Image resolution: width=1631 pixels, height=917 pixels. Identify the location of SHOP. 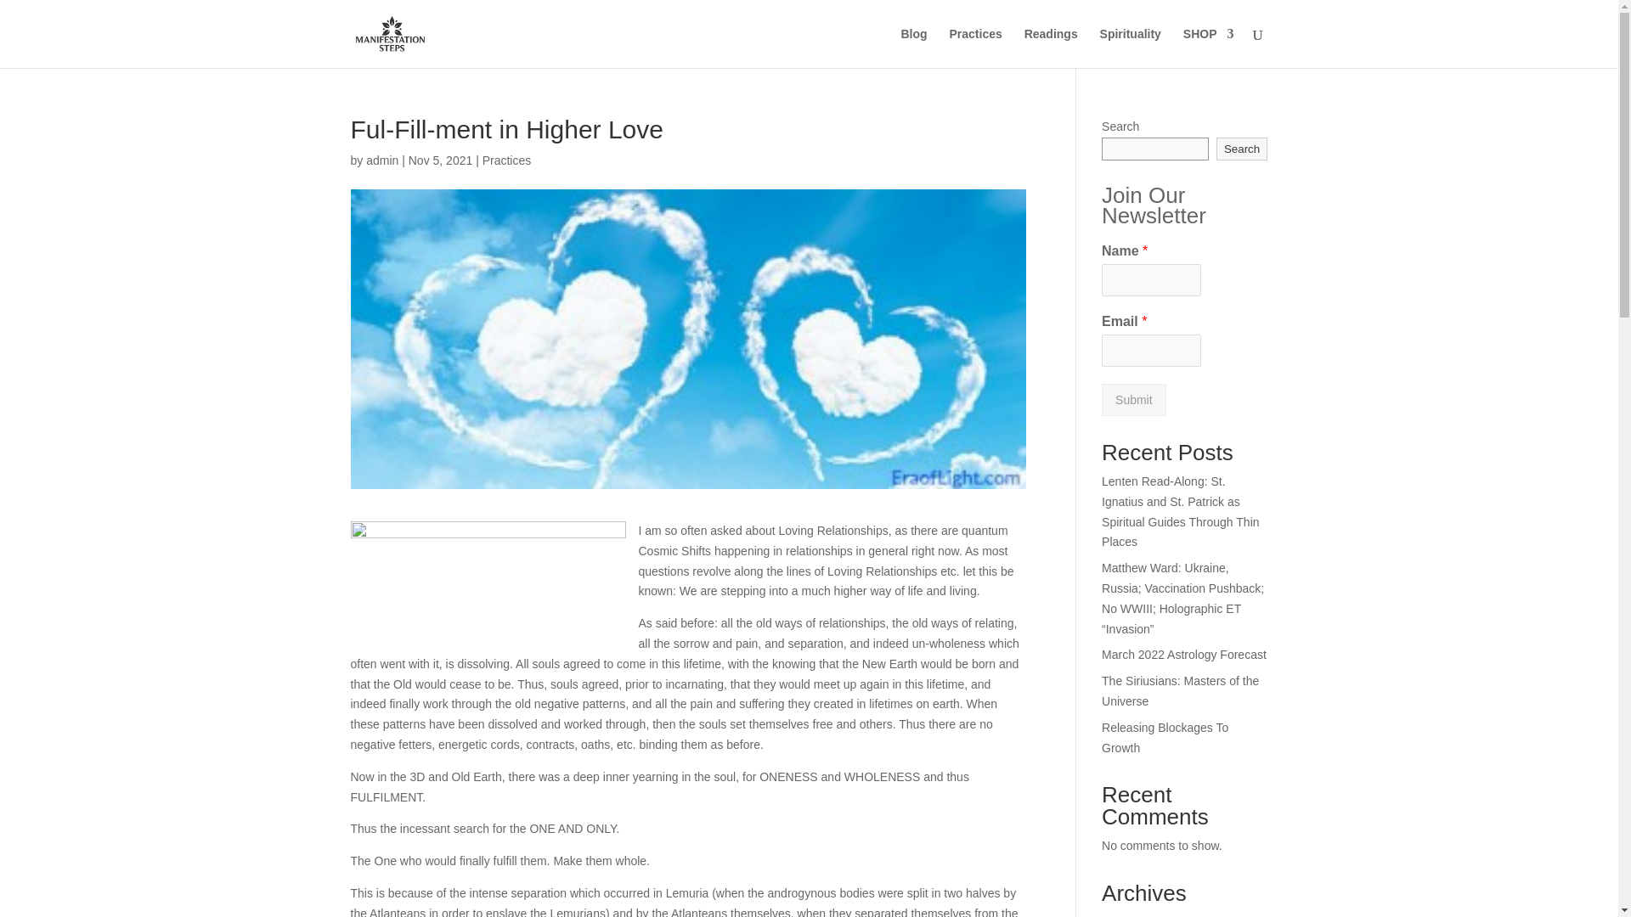
(1209, 48).